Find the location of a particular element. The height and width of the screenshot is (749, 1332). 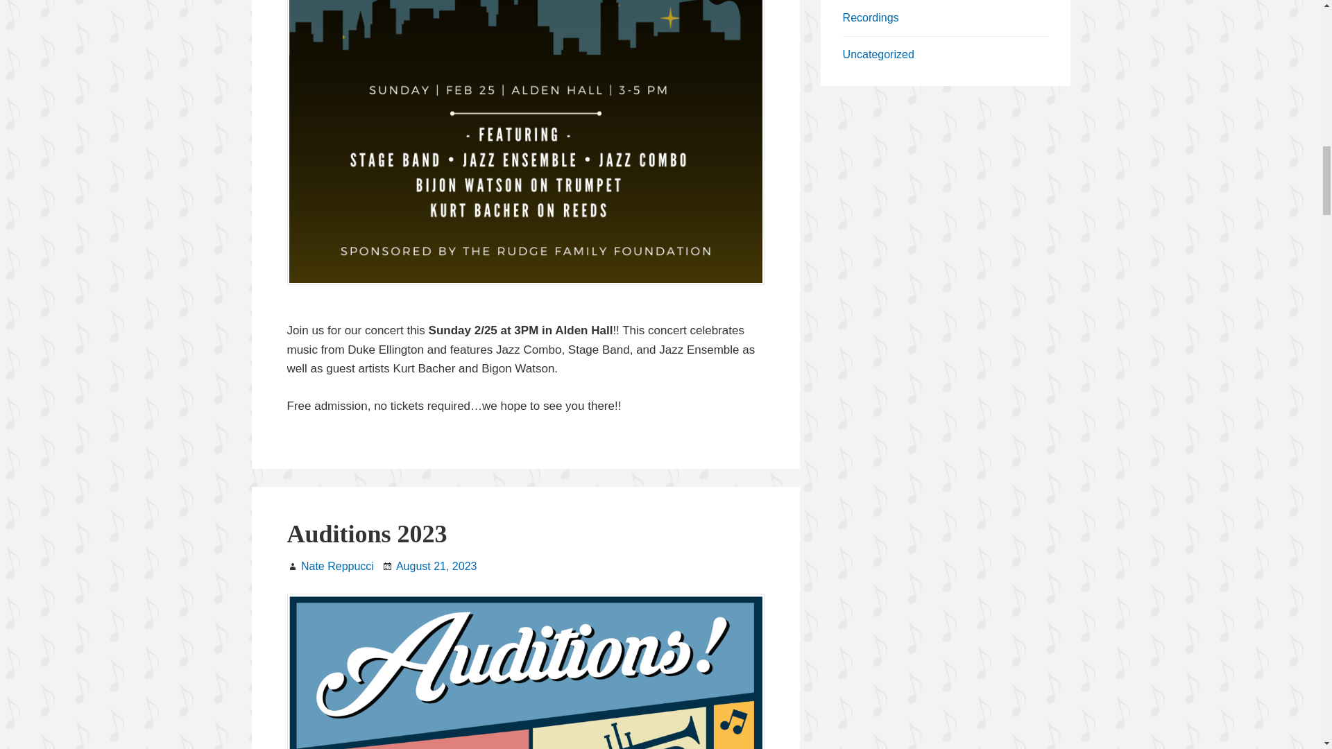

August 21, 2023 is located at coordinates (436, 566).